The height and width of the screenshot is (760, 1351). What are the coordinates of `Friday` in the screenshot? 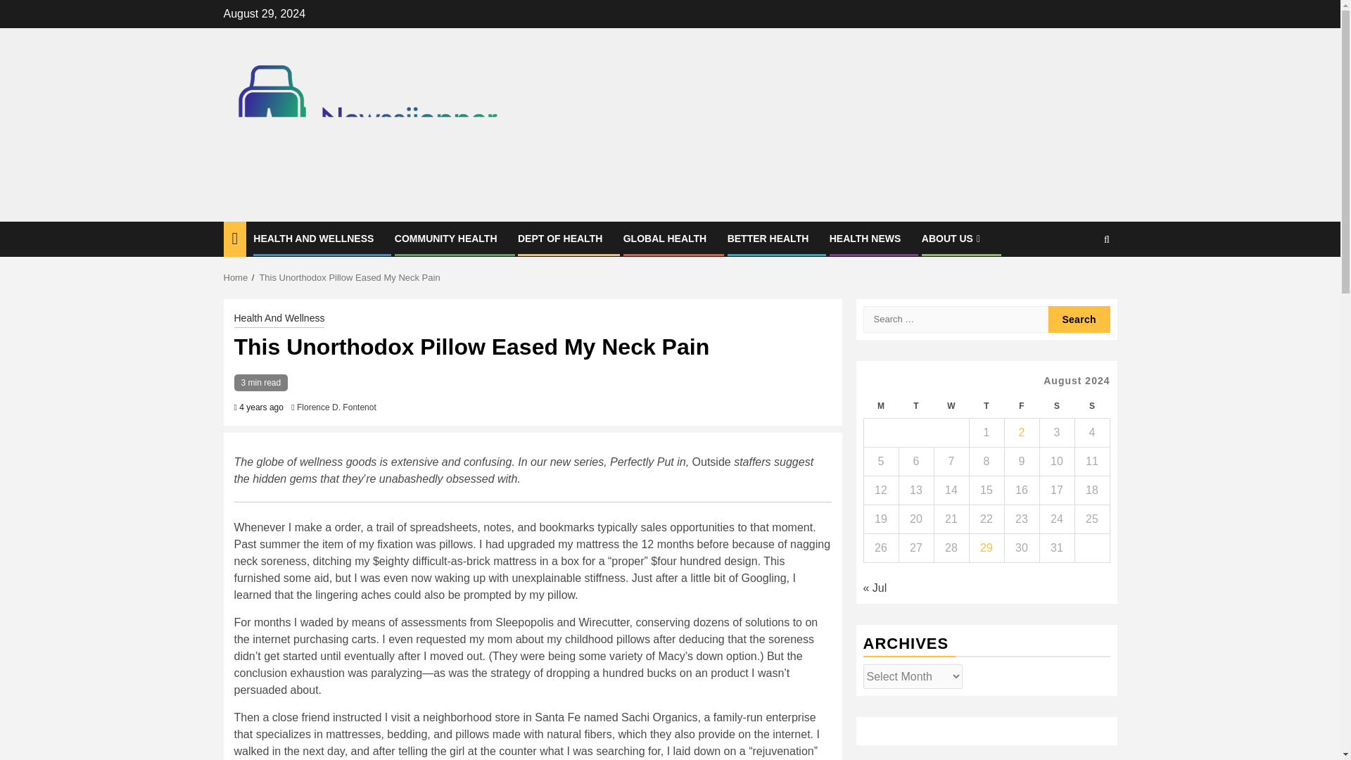 It's located at (1021, 407).